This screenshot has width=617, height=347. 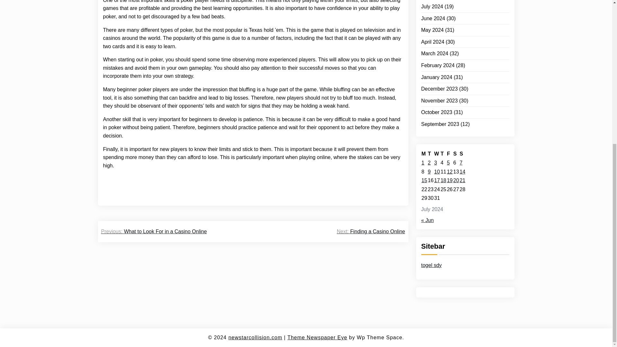 I want to click on Previous: What to Look For in a Casino Online, so click(x=154, y=232).